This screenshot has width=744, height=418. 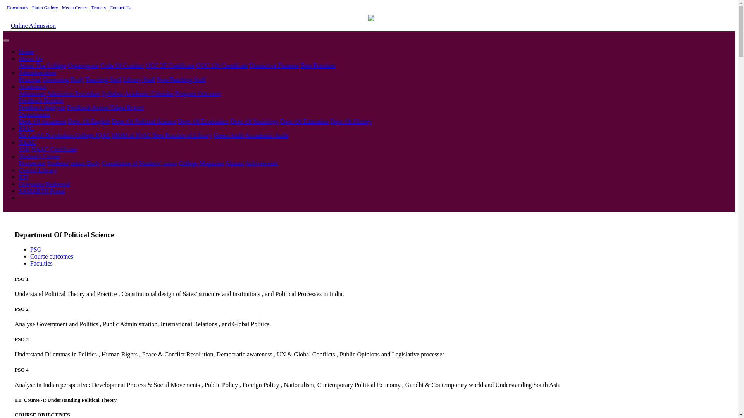 I want to click on Departments, so click(x=34, y=114).